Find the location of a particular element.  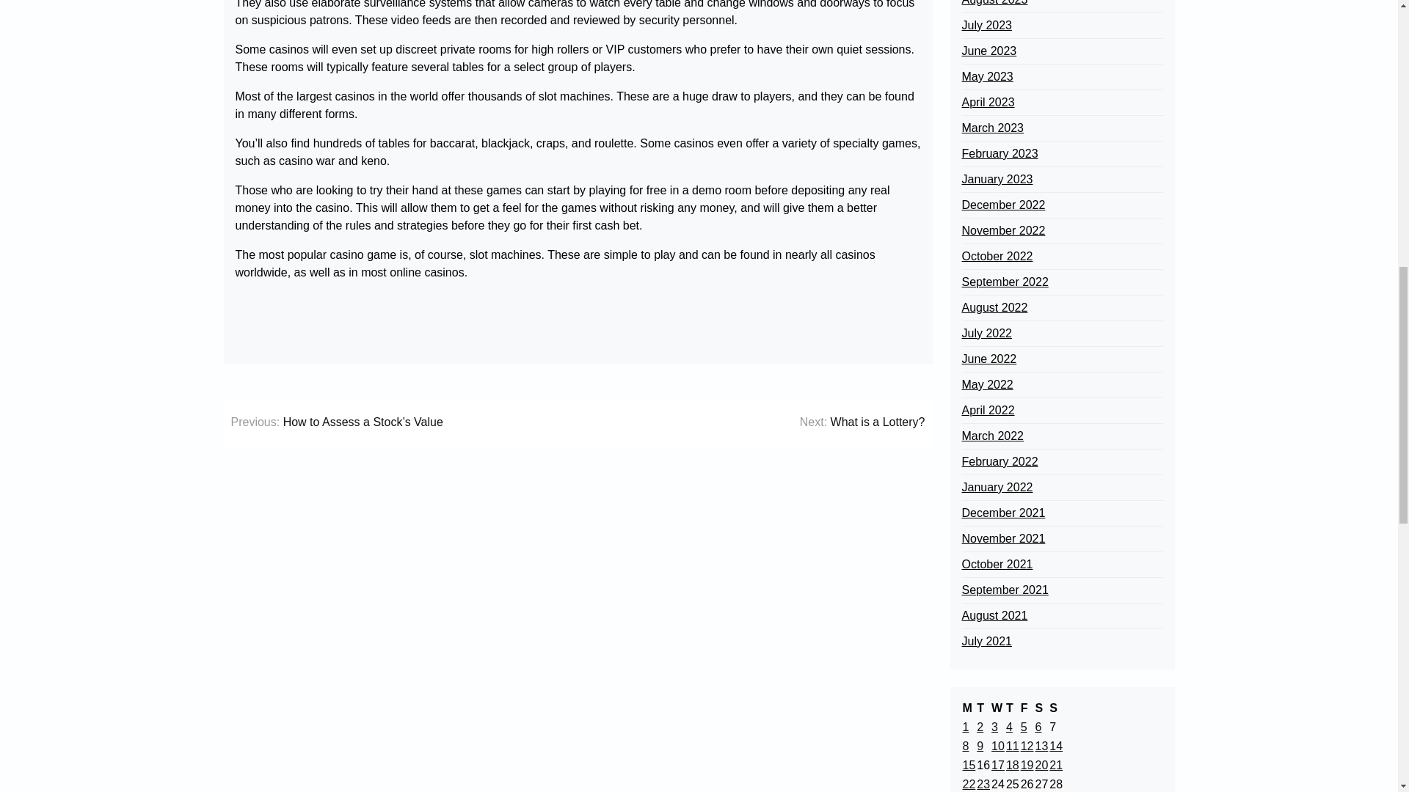

Next: What is a Lottery? is located at coordinates (863, 422).